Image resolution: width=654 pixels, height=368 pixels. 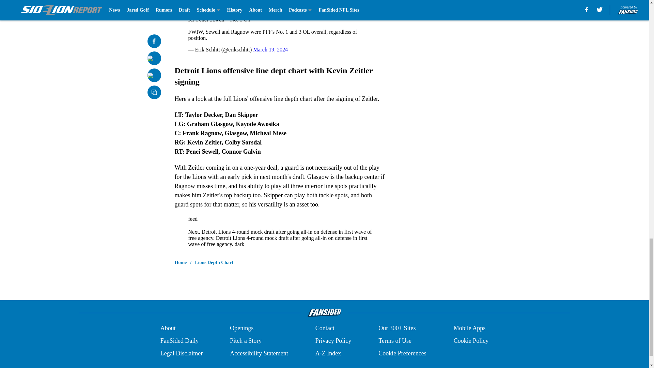 I want to click on Openings, so click(x=242, y=328).